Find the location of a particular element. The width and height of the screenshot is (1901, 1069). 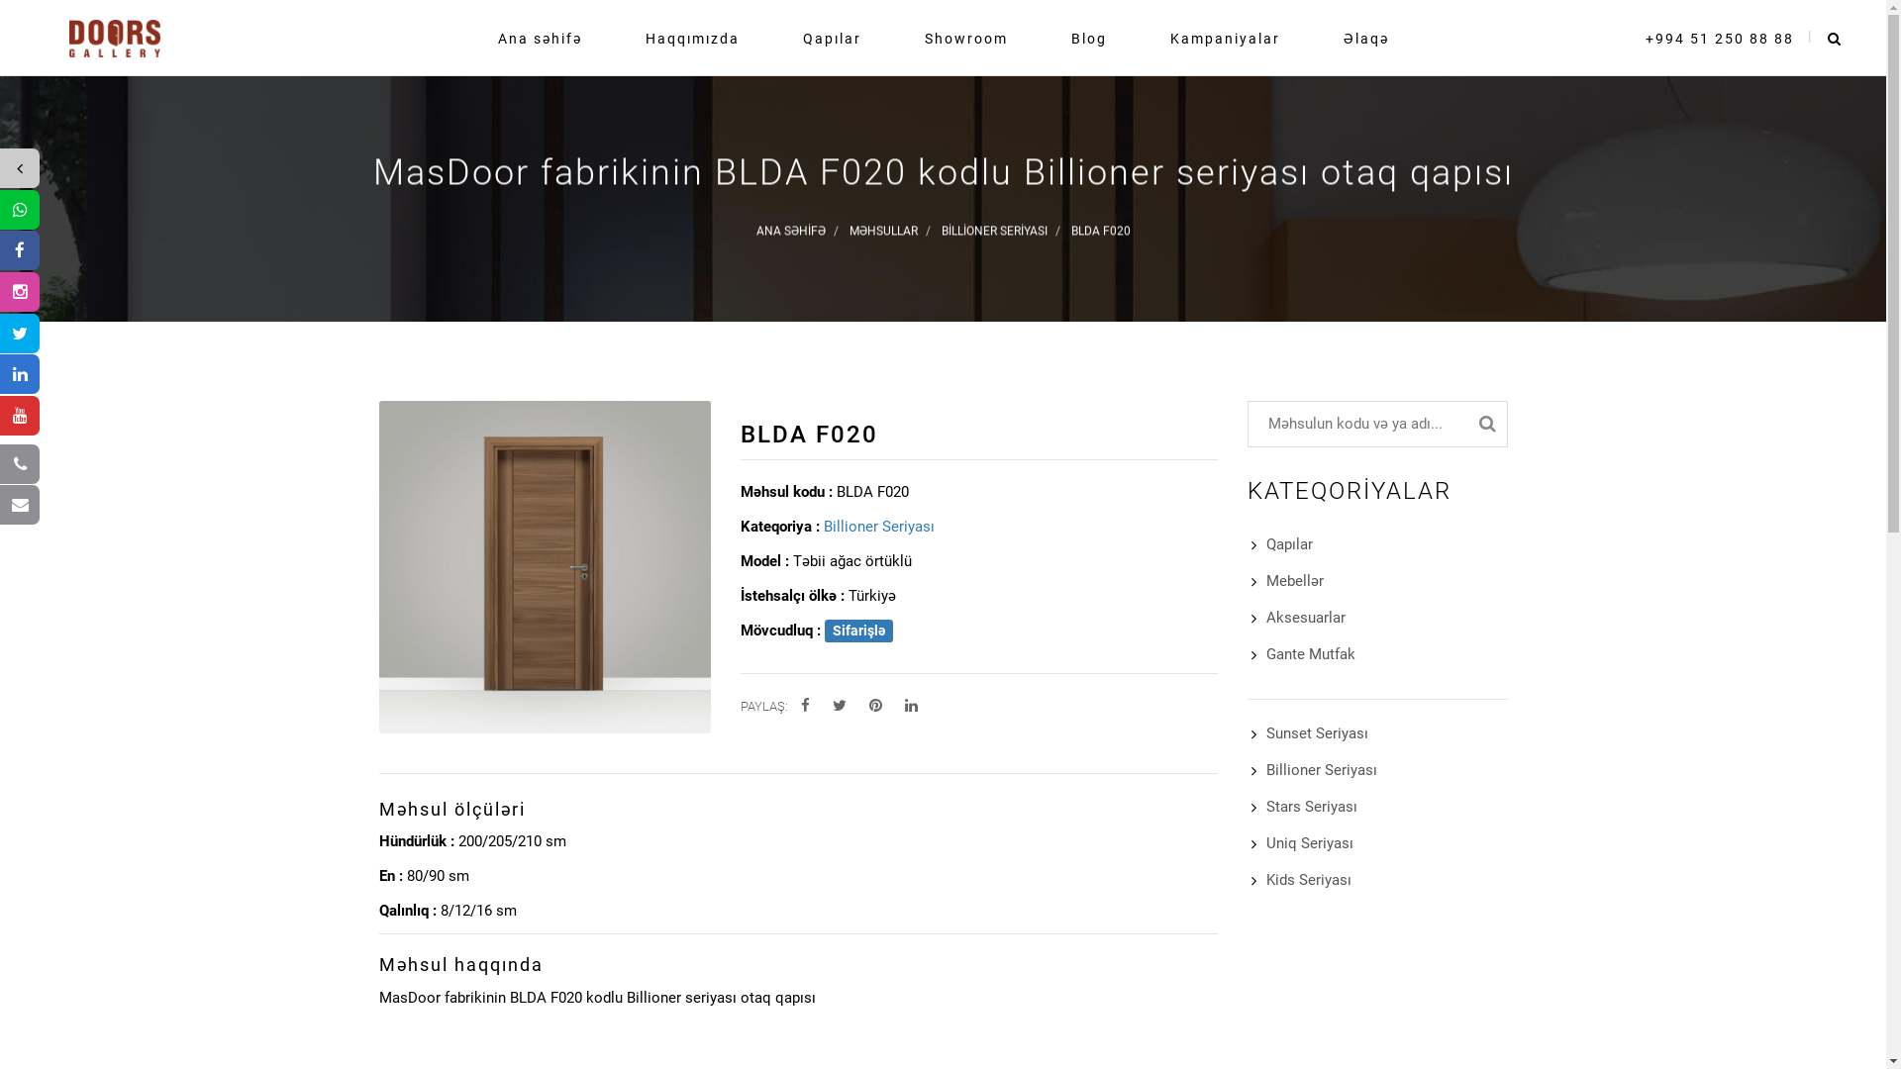

Kampaniyalar is located at coordinates (1226, 34).